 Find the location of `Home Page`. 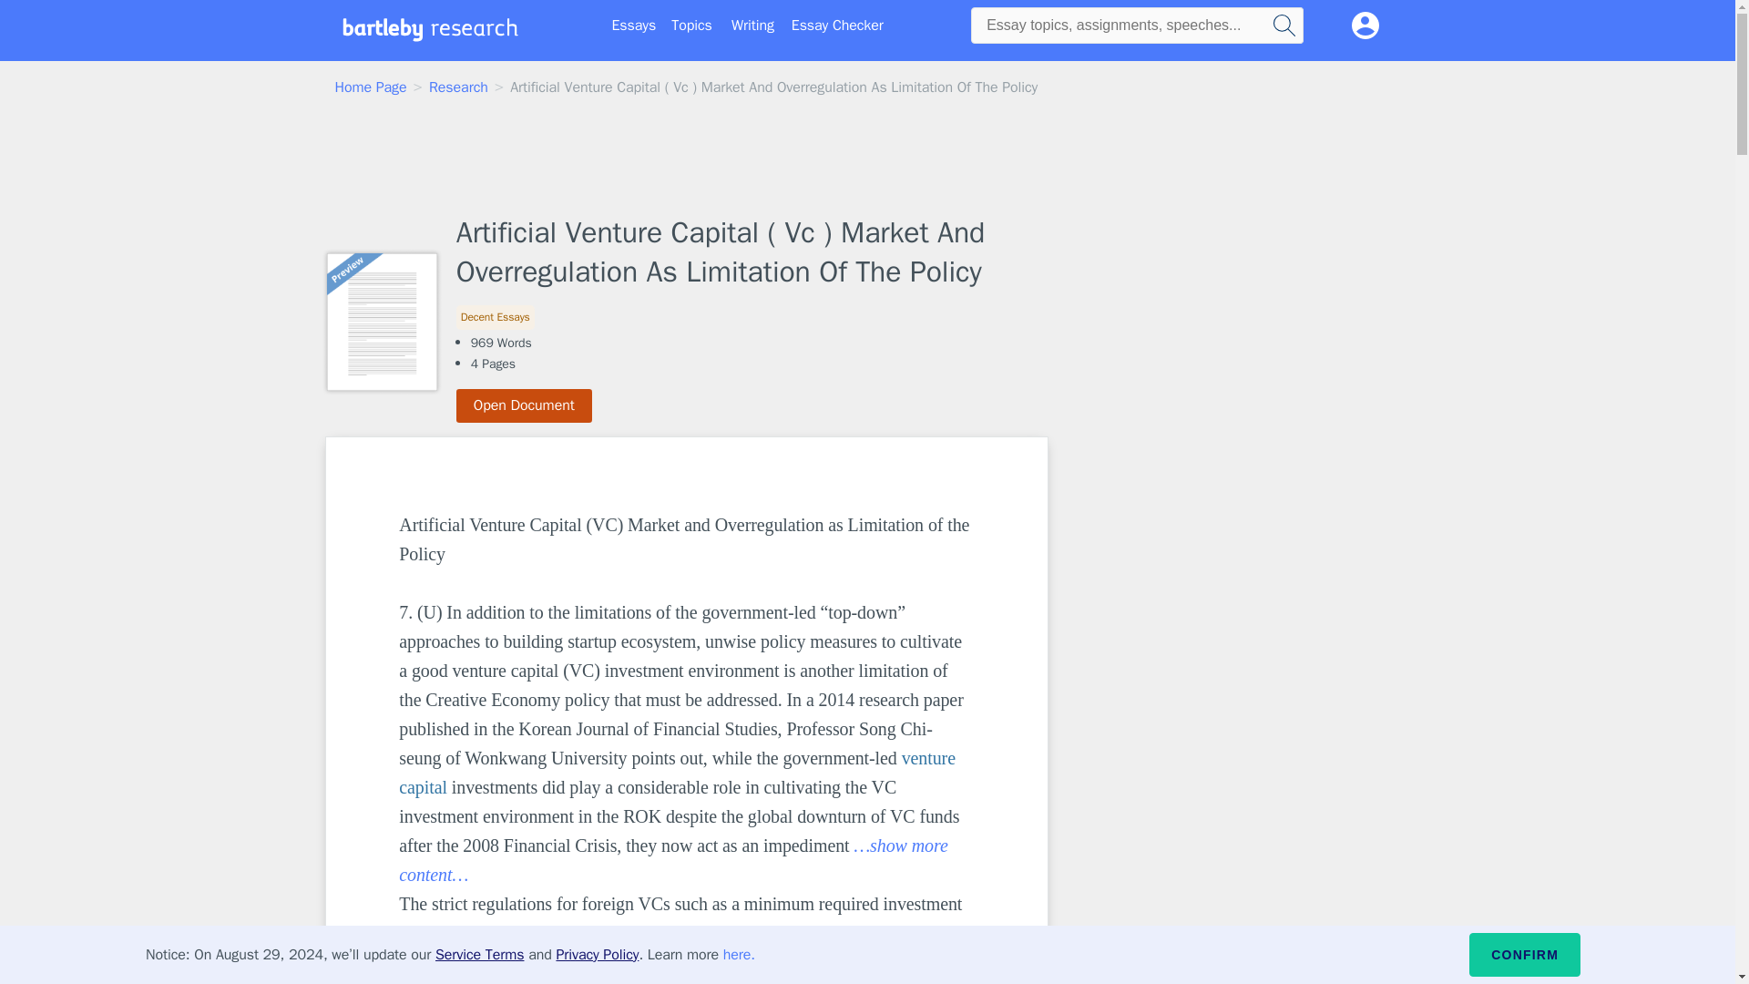

Home Page is located at coordinates (372, 87).